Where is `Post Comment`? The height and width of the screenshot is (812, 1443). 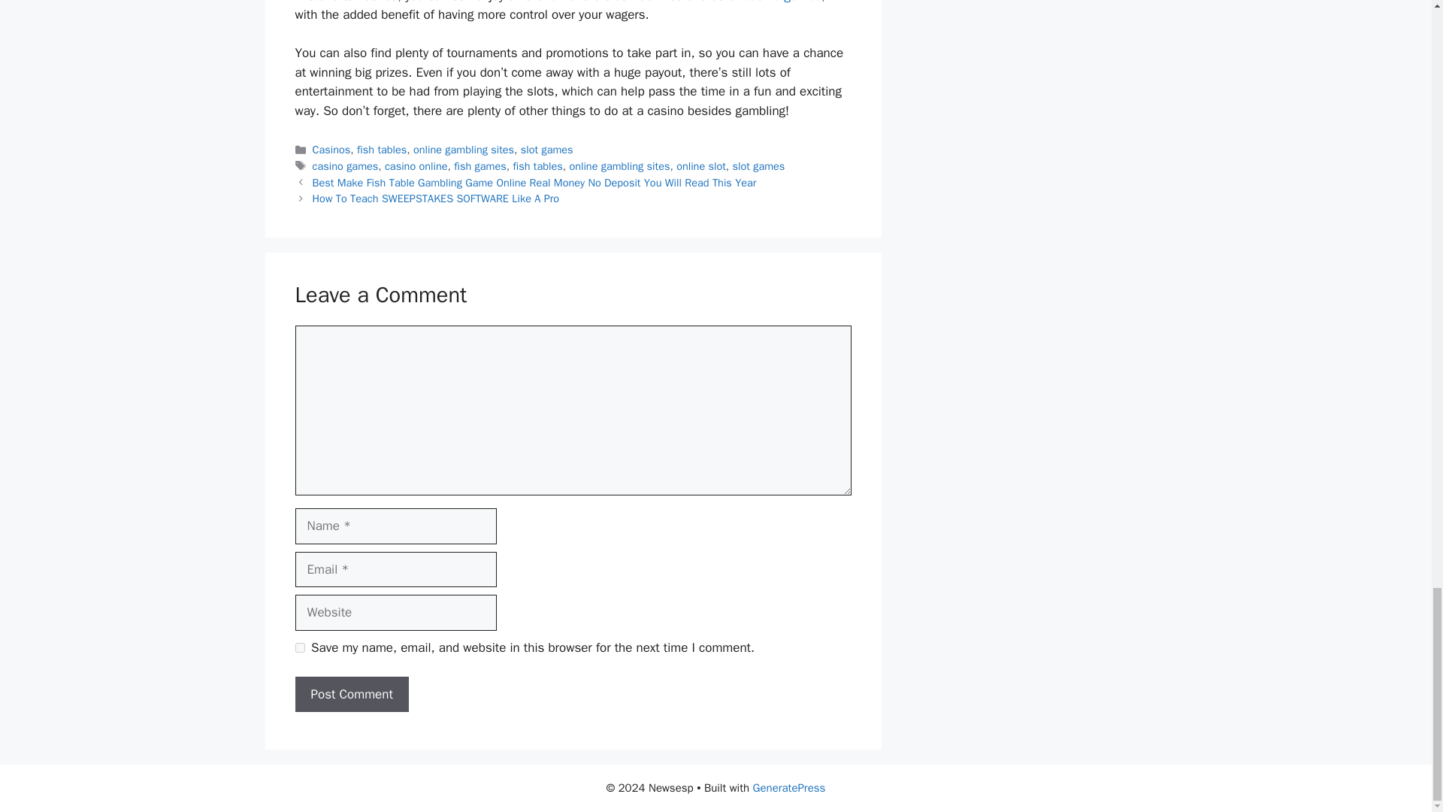 Post Comment is located at coordinates (351, 695).